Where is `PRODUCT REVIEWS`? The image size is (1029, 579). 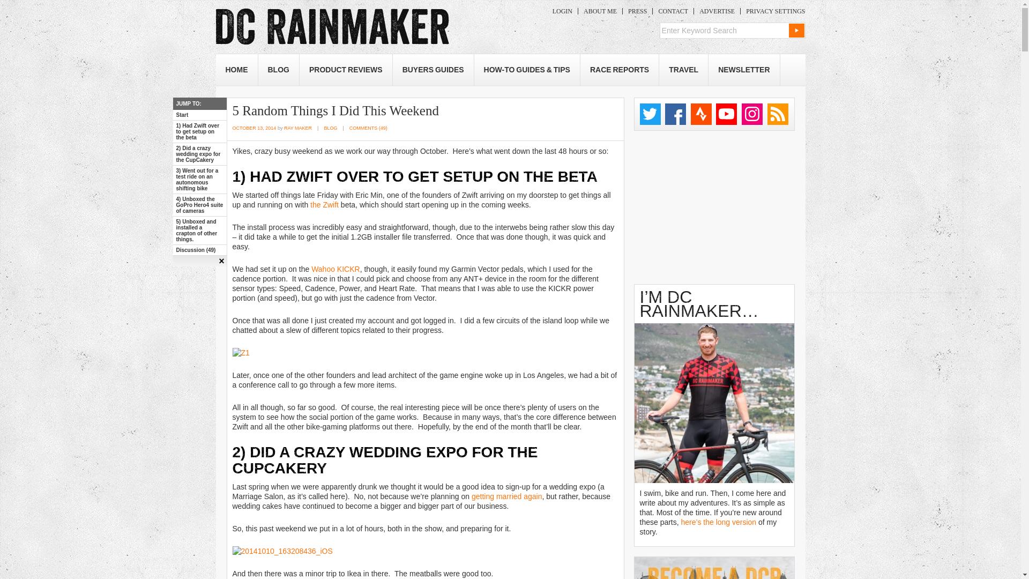 PRODUCT REVIEWS is located at coordinates (345, 70).